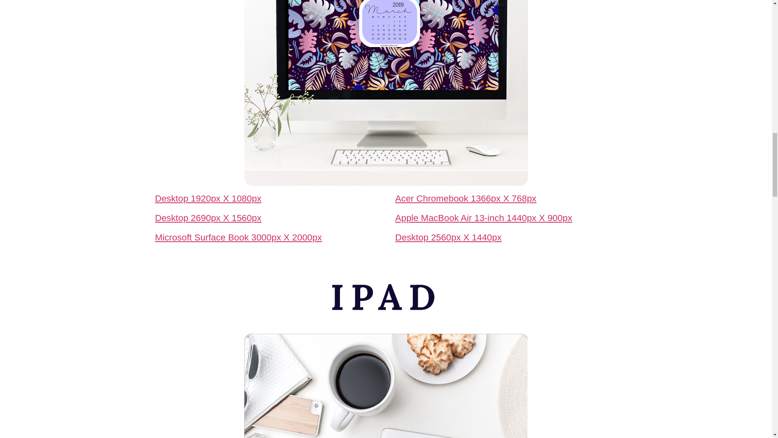 The image size is (778, 438). What do you see at coordinates (208, 217) in the screenshot?
I see `Desktop 2690px X 1560px` at bounding box center [208, 217].